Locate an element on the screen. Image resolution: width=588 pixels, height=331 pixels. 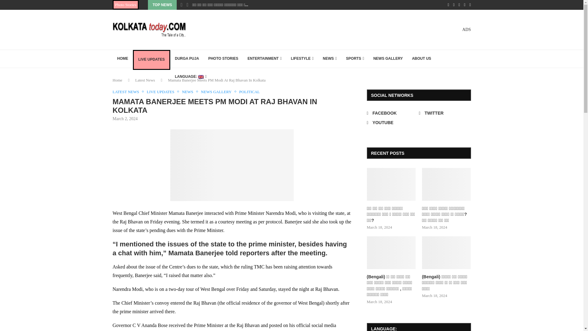
HOME is located at coordinates (123, 59).